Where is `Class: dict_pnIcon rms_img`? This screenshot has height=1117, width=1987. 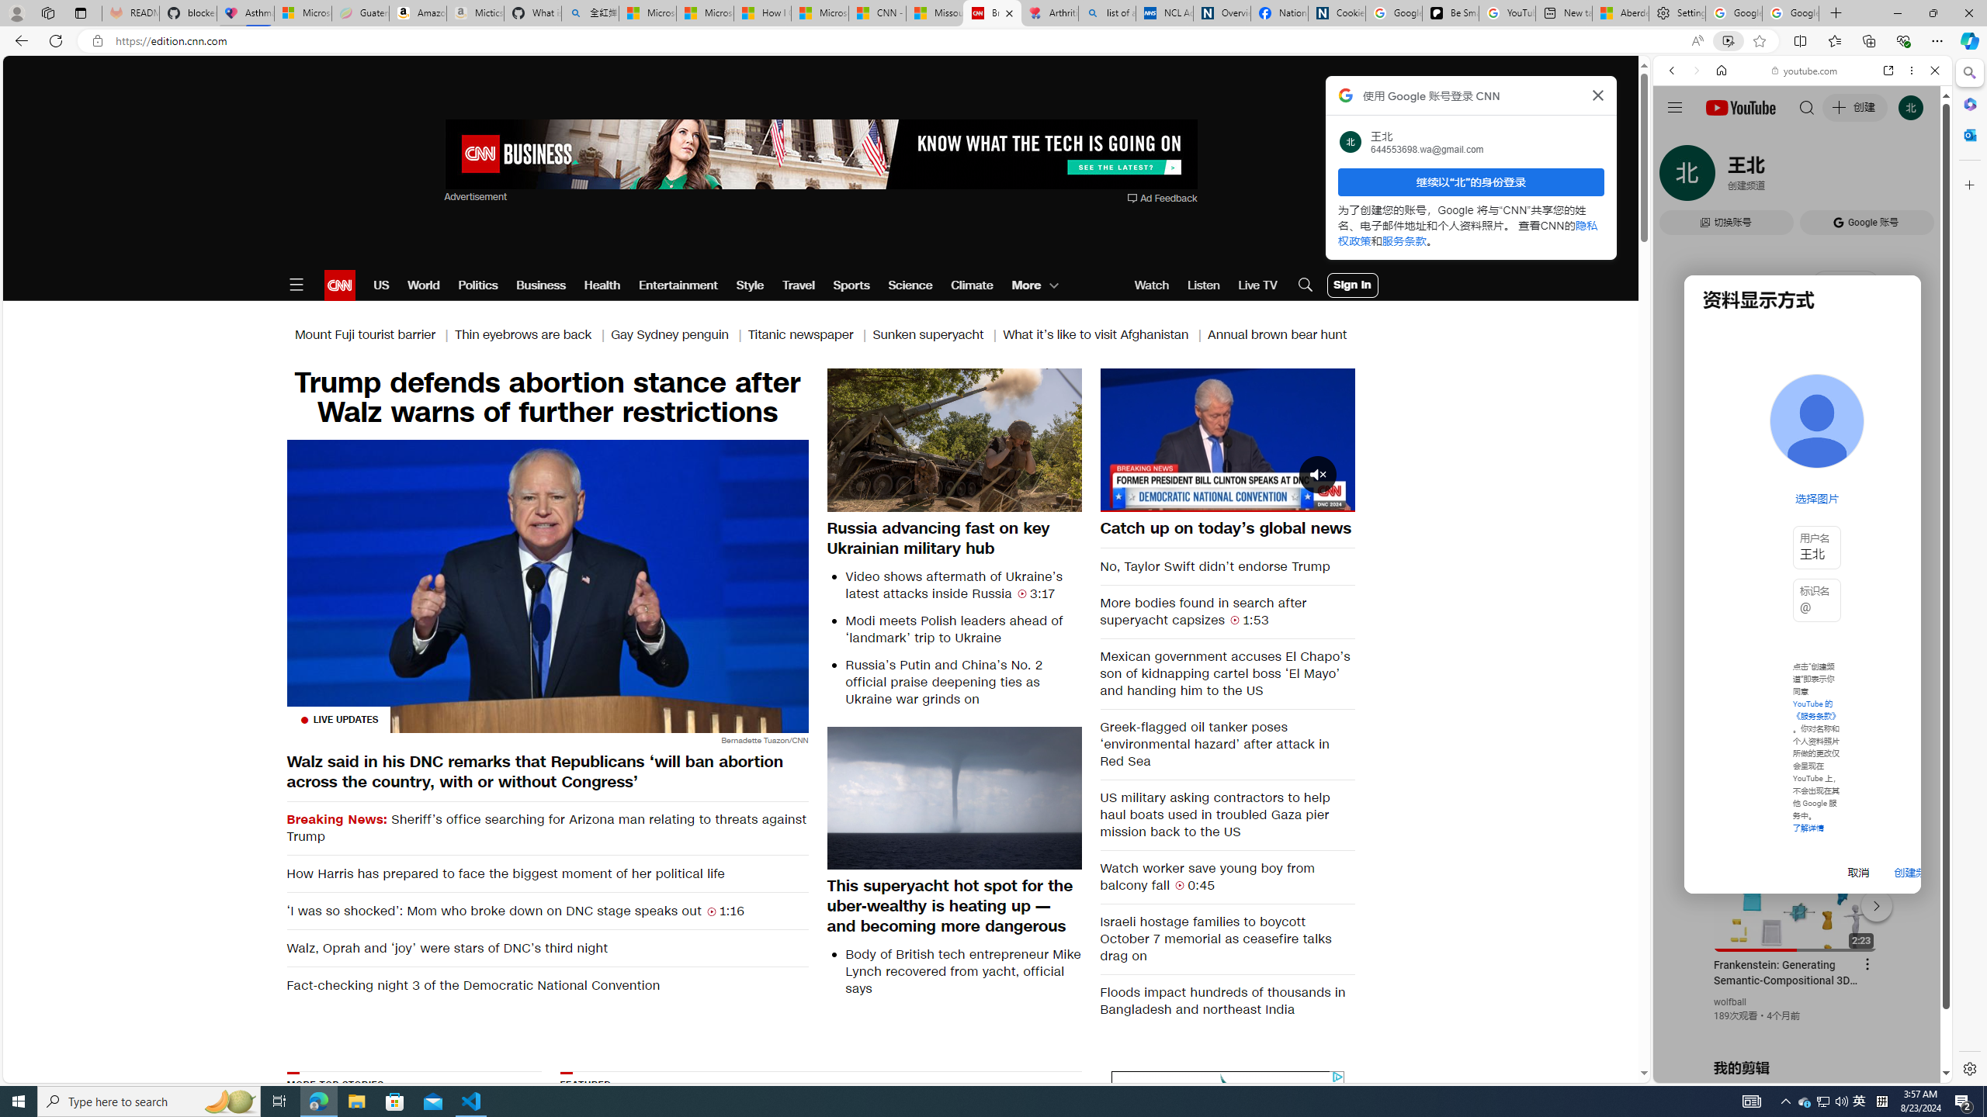
Class: dict_pnIcon rms_img is located at coordinates (1791, 1070).